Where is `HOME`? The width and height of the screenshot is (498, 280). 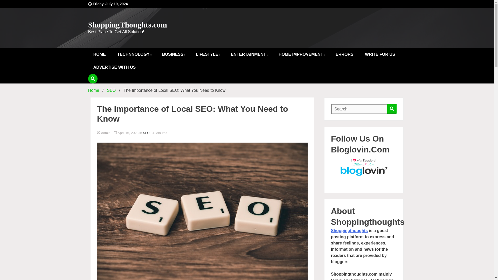
HOME is located at coordinates (100, 54).